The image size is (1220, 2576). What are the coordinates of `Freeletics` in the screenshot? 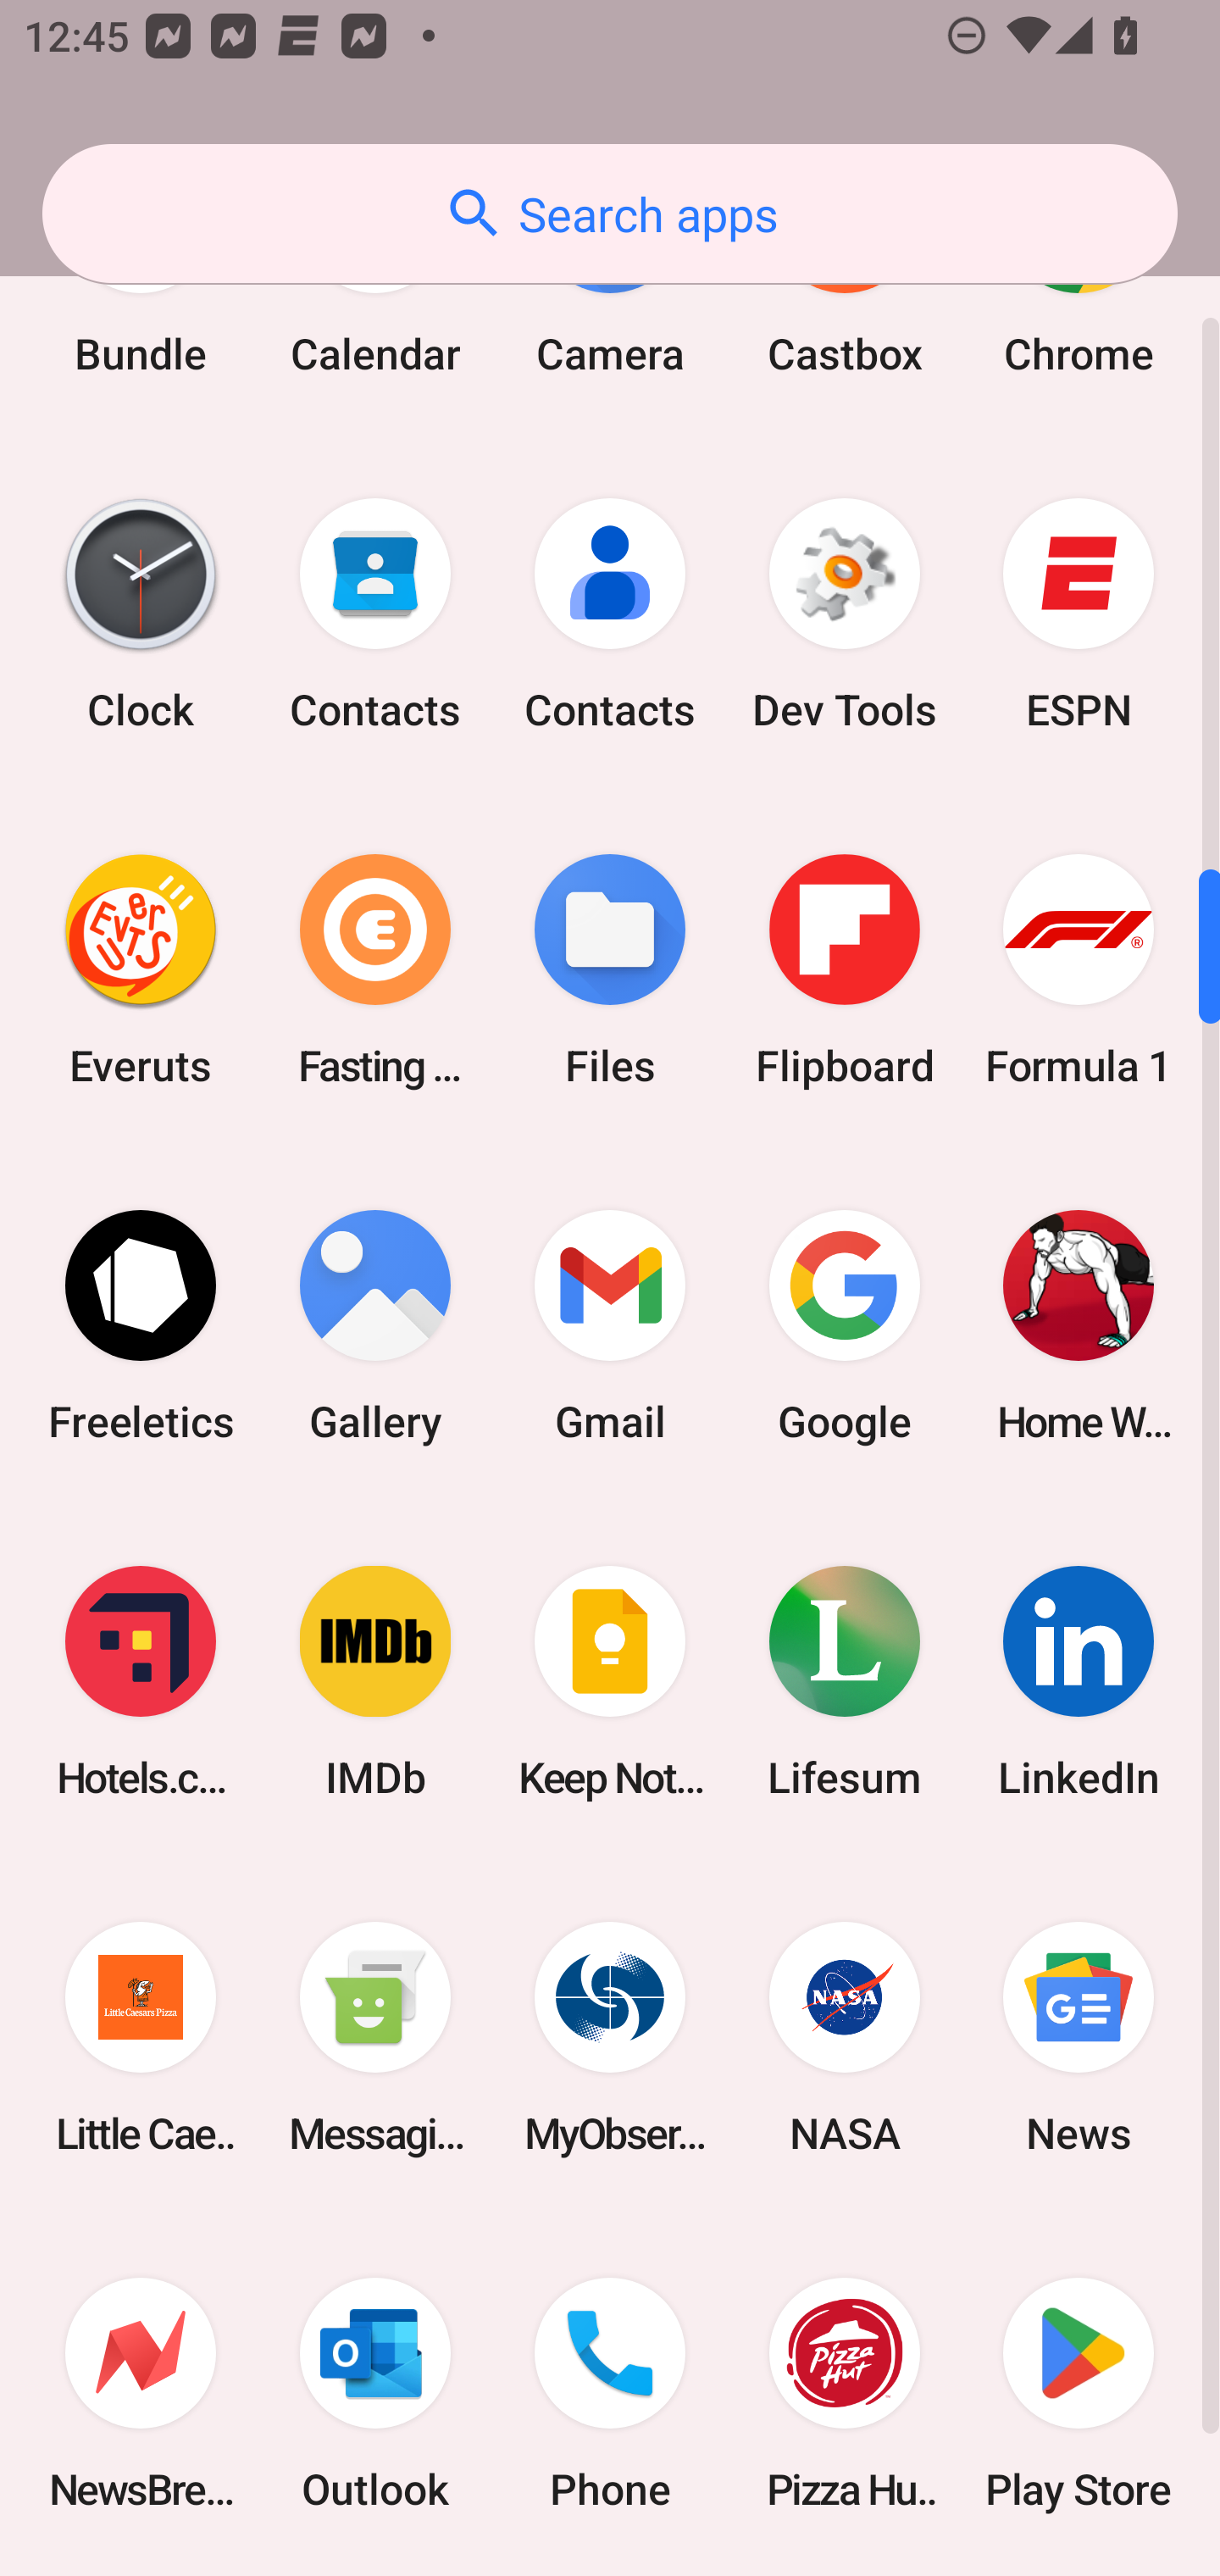 It's located at (141, 1326).